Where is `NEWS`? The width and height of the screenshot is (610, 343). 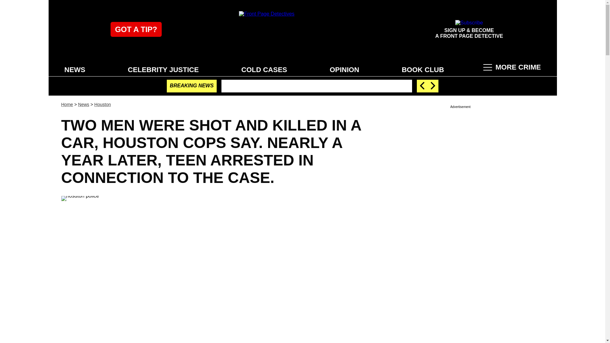 NEWS is located at coordinates (75, 69).